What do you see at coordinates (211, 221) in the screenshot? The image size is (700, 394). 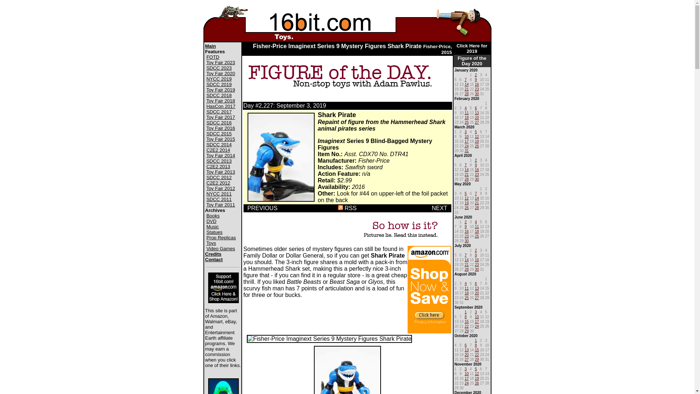 I see `DVD` at bounding box center [211, 221].